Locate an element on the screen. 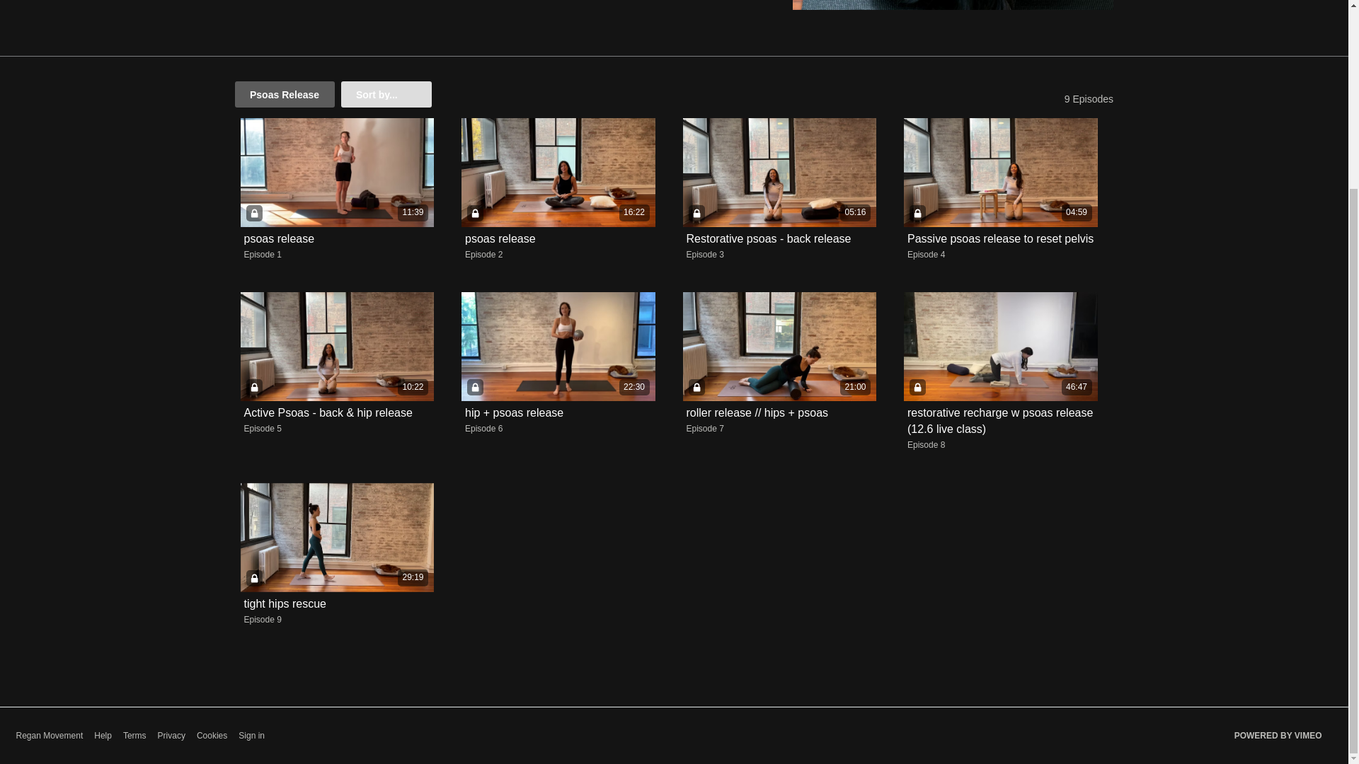 This screenshot has height=764, width=1359. 22:30 is located at coordinates (558, 347).